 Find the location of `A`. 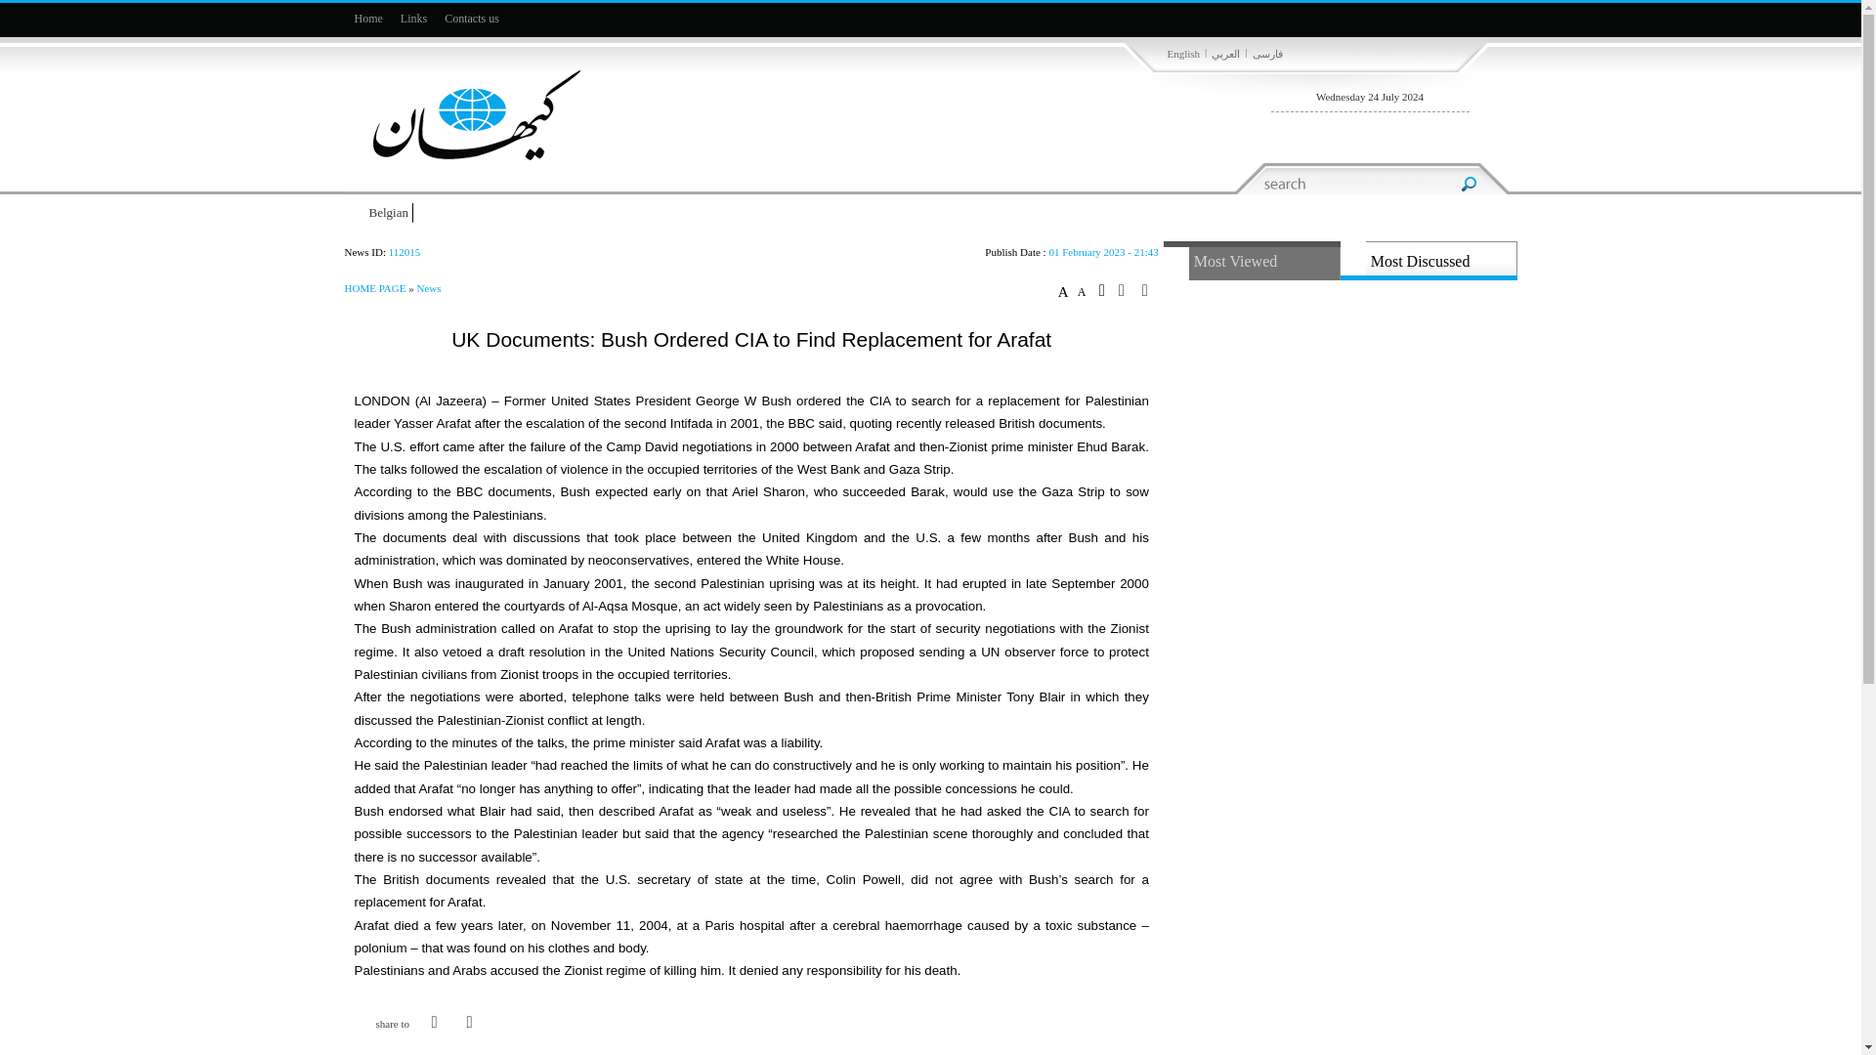

A is located at coordinates (1085, 291).